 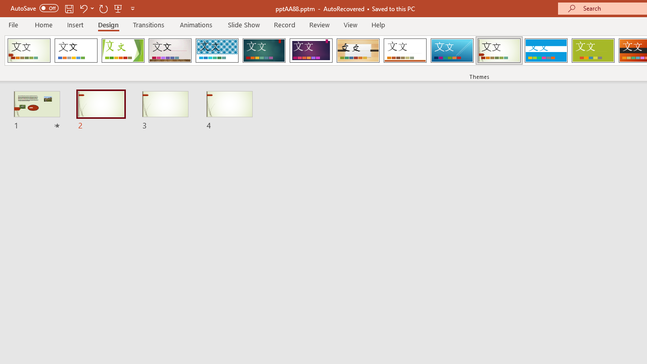 I want to click on Office Theme, so click(x=76, y=51).